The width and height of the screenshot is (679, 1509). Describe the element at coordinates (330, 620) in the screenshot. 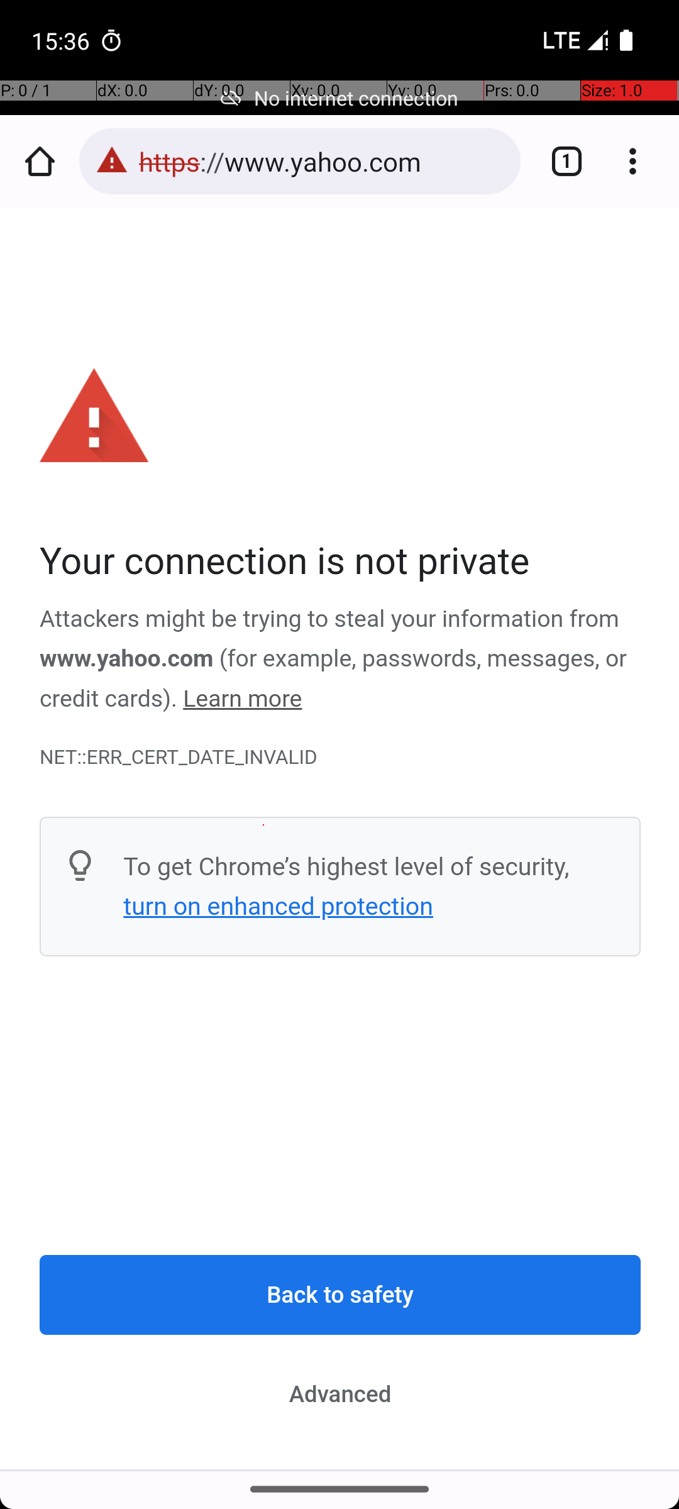

I see `Attackers might be trying to steal your information from ` at that location.